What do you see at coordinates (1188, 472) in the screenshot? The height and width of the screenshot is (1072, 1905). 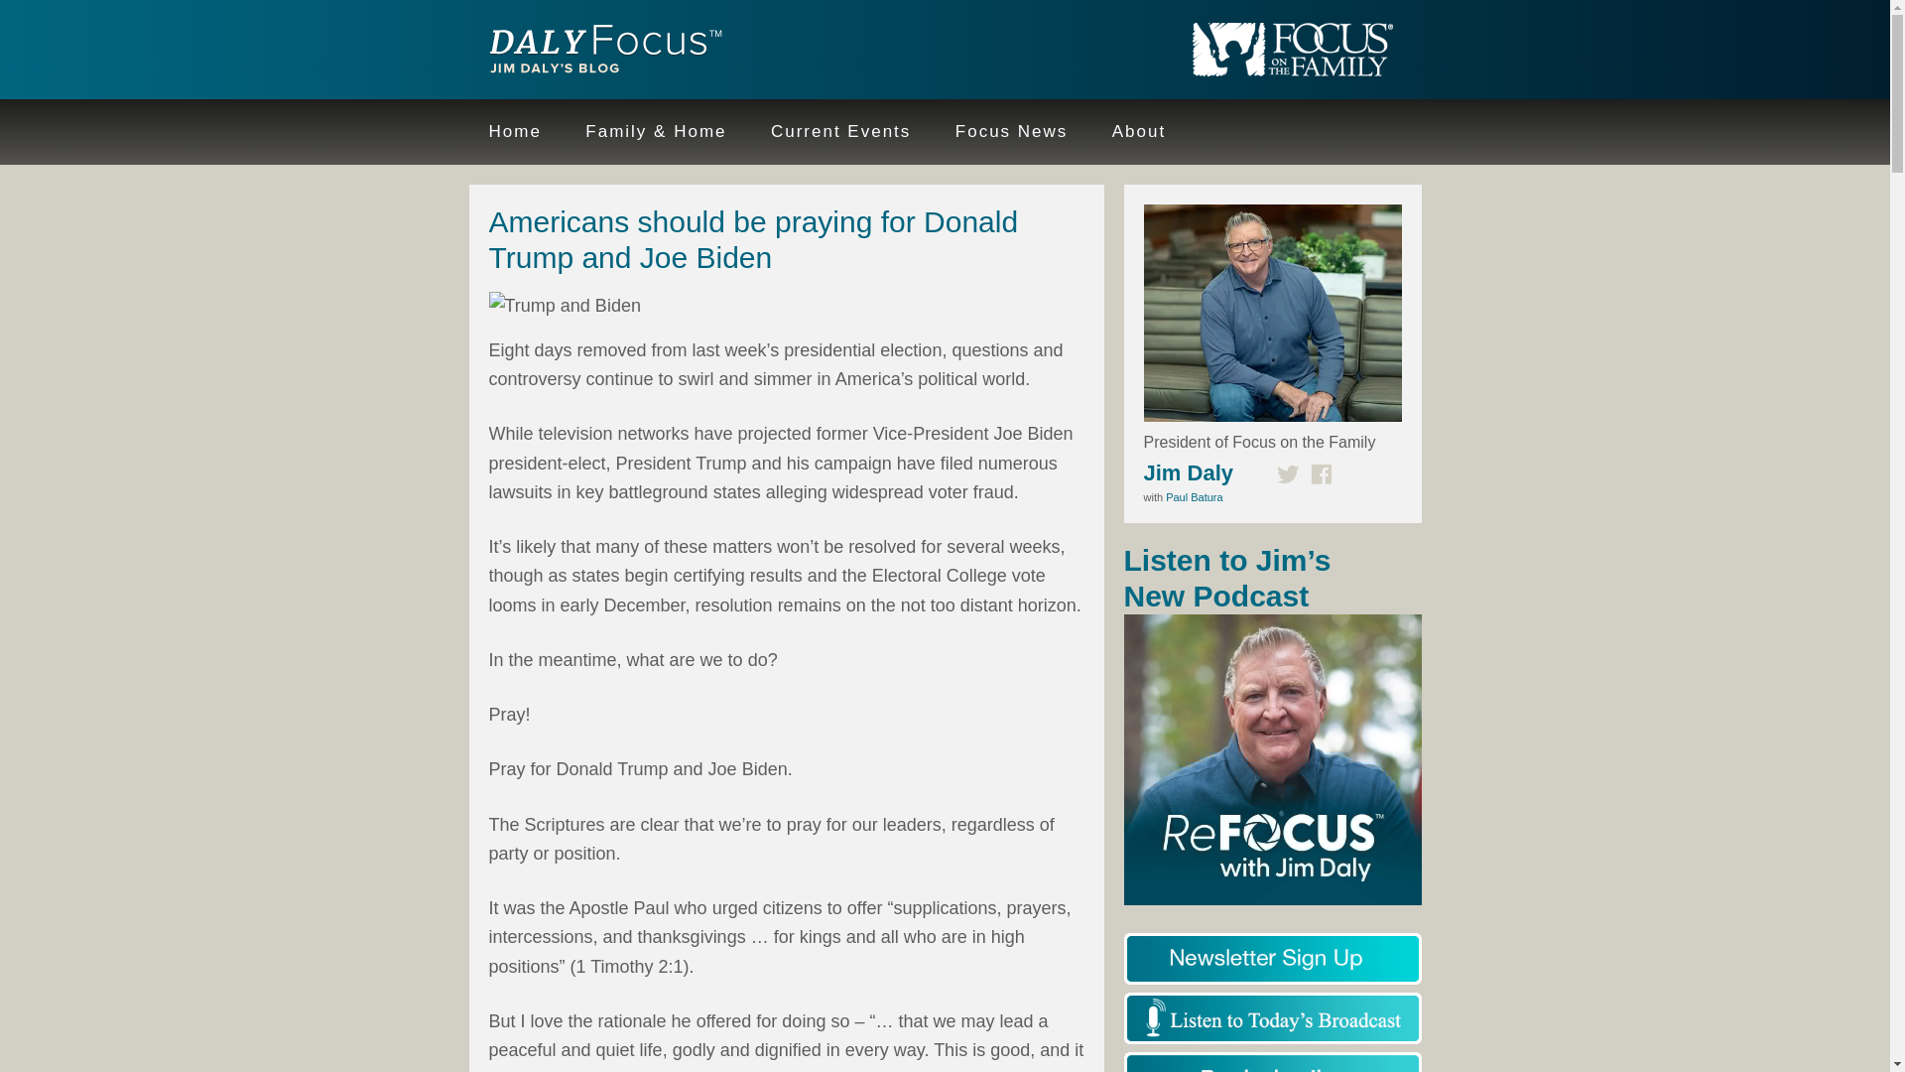 I see `Jim Daly` at bounding box center [1188, 472].